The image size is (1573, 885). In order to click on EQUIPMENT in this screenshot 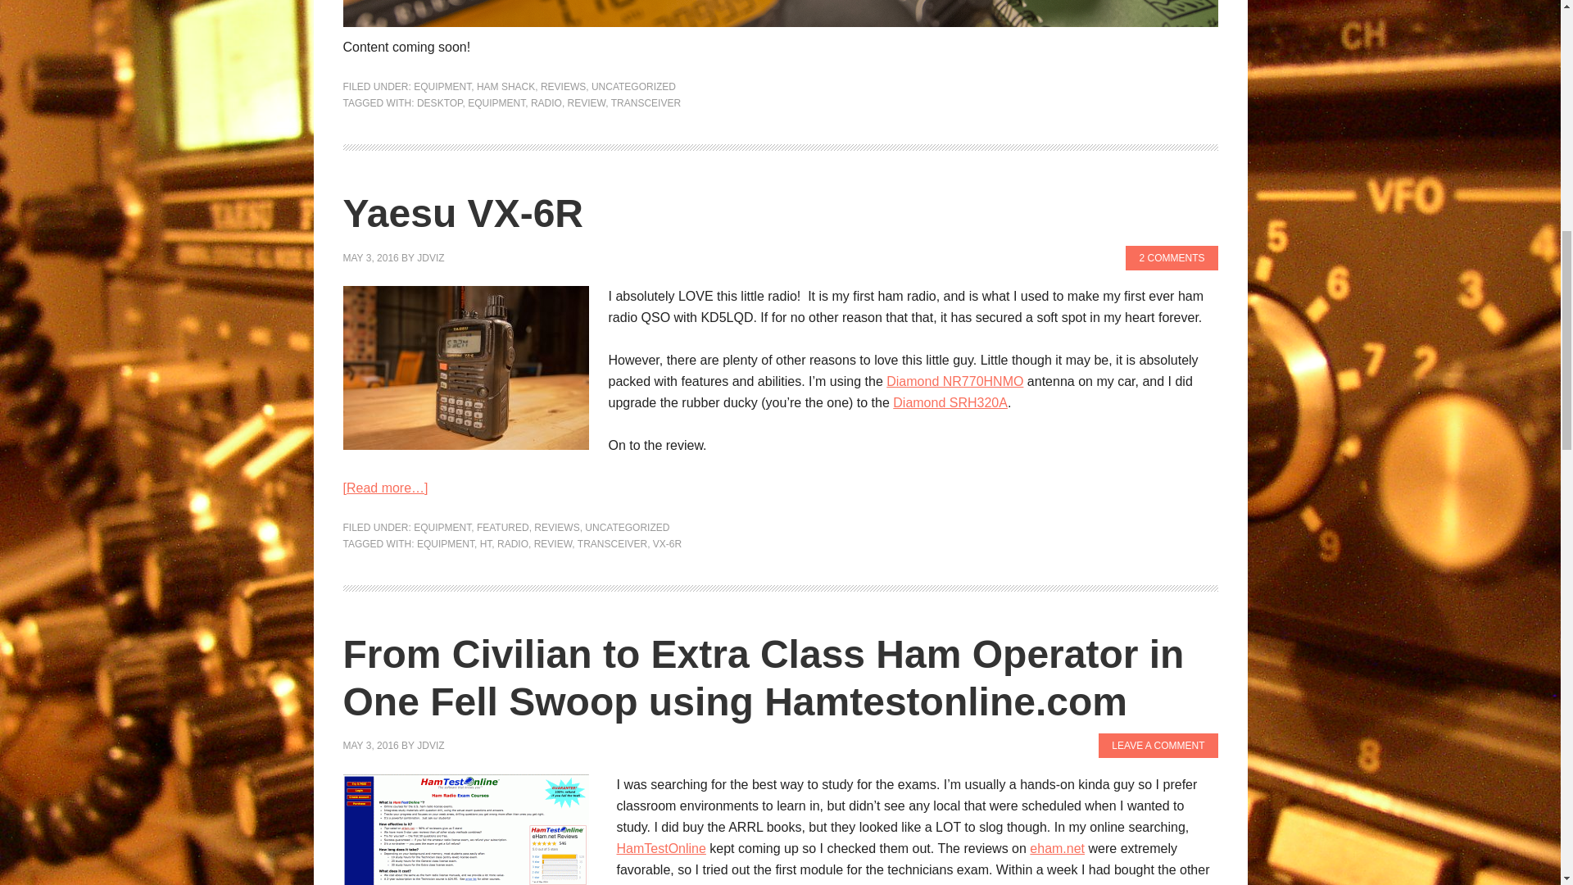, I will do `click(442, 87)`.